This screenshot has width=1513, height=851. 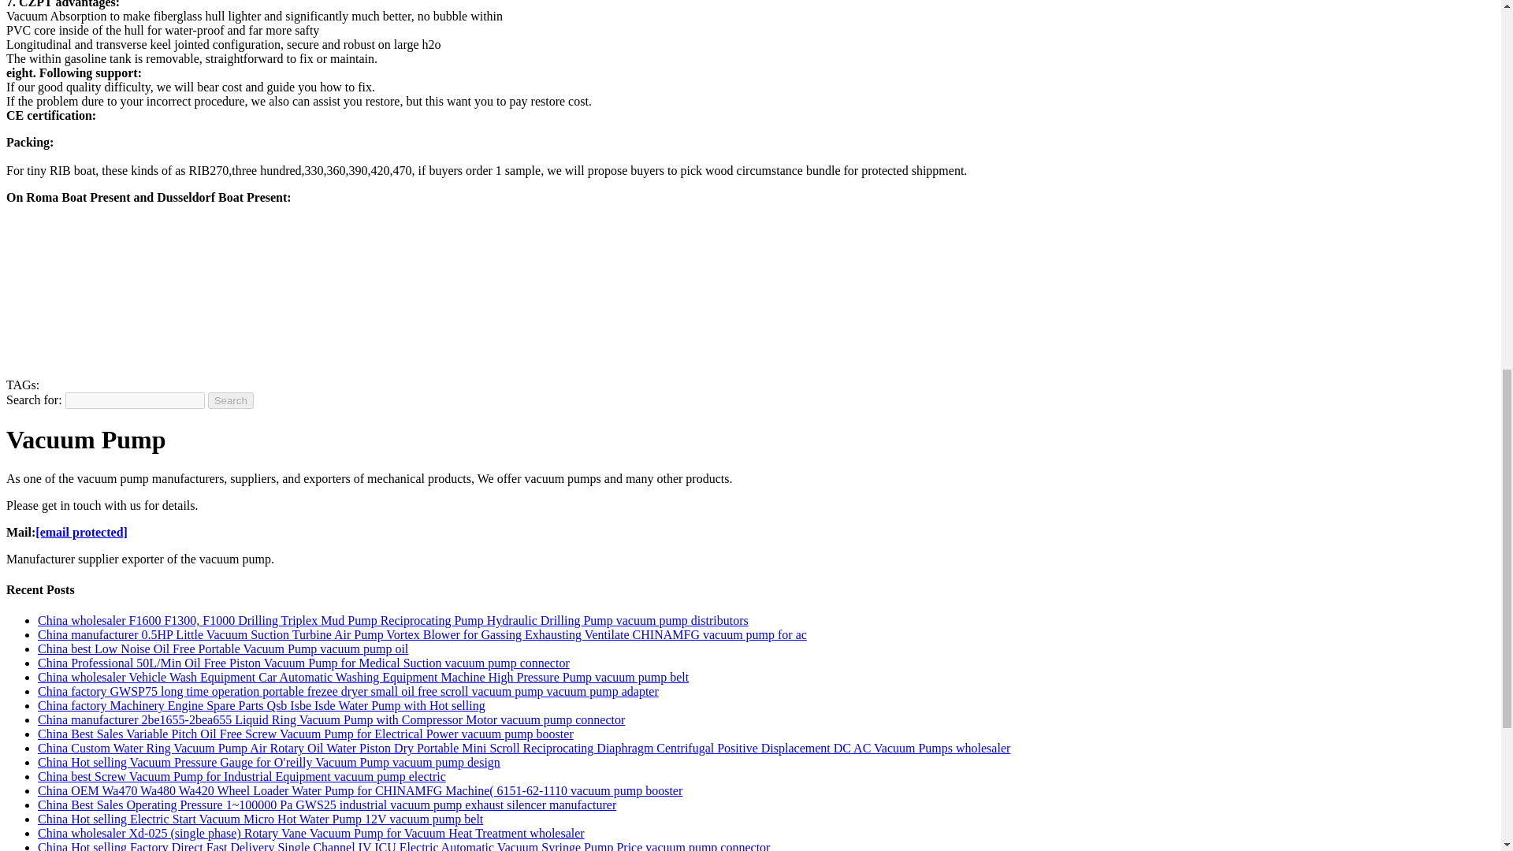 What do you see at coordinates (231, 400) in the screenshot?
I see `Search` at bounding box center [231, 400].